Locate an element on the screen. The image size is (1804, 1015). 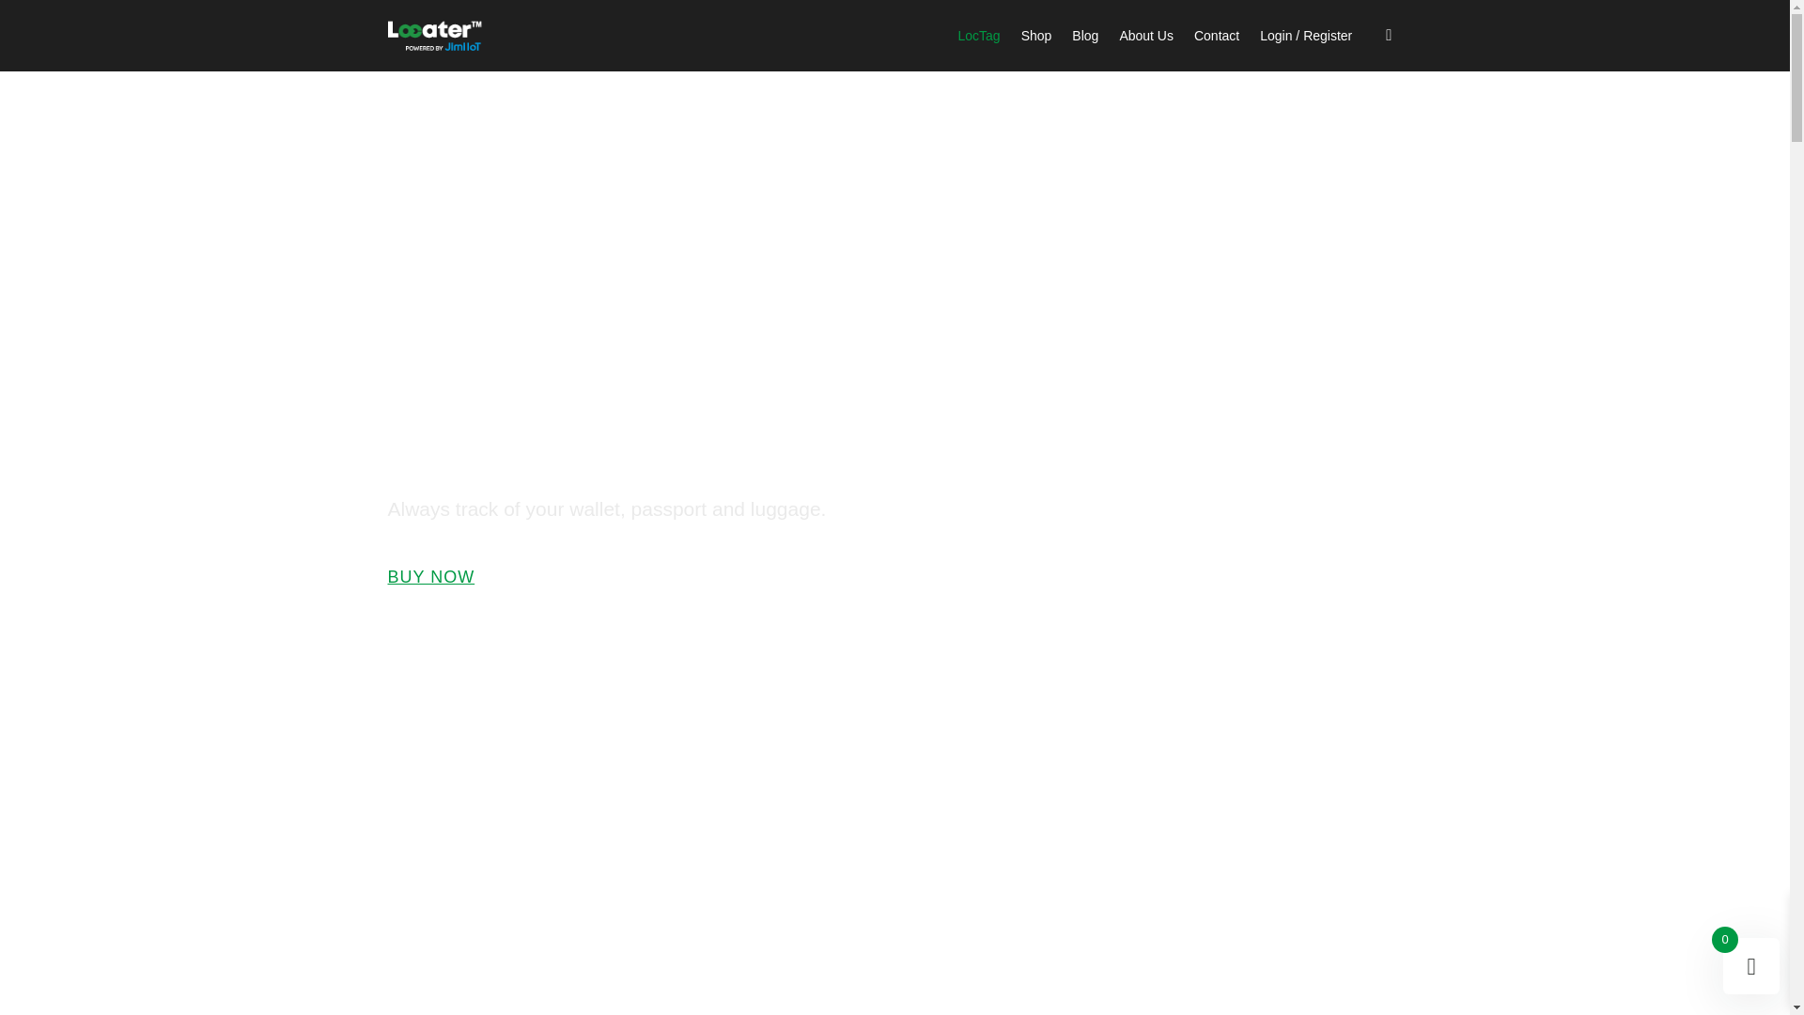
APPLE FIND MY is located at coordinates (483, 665).